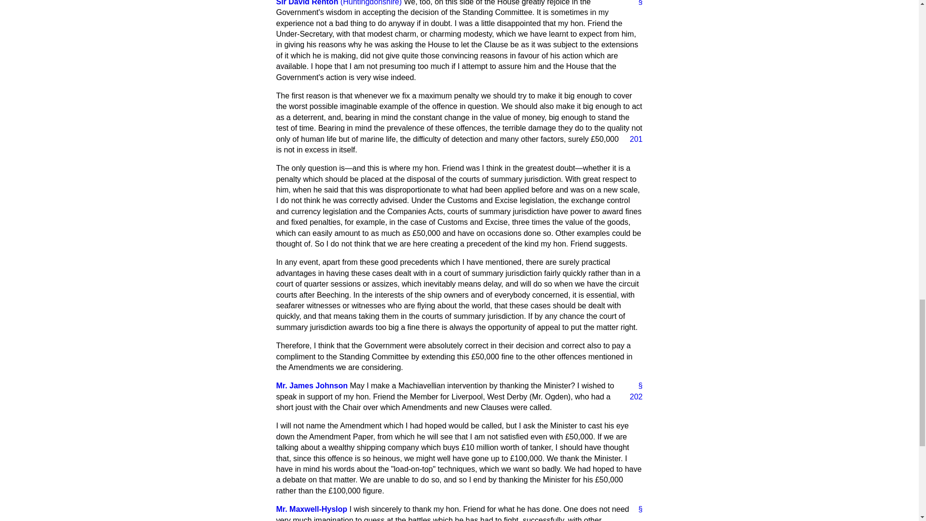 The image size is (926, 521). I want to click on Mr David Renton, so click(307, 3).